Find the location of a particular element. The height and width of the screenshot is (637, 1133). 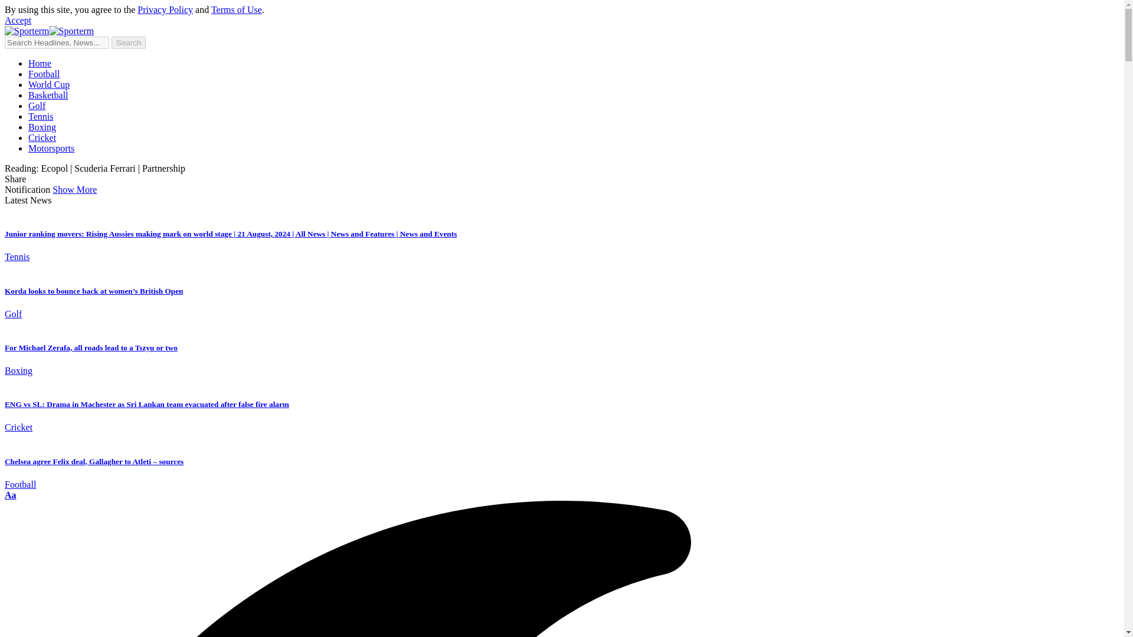

Basketball is located at coordinates (48, 95).